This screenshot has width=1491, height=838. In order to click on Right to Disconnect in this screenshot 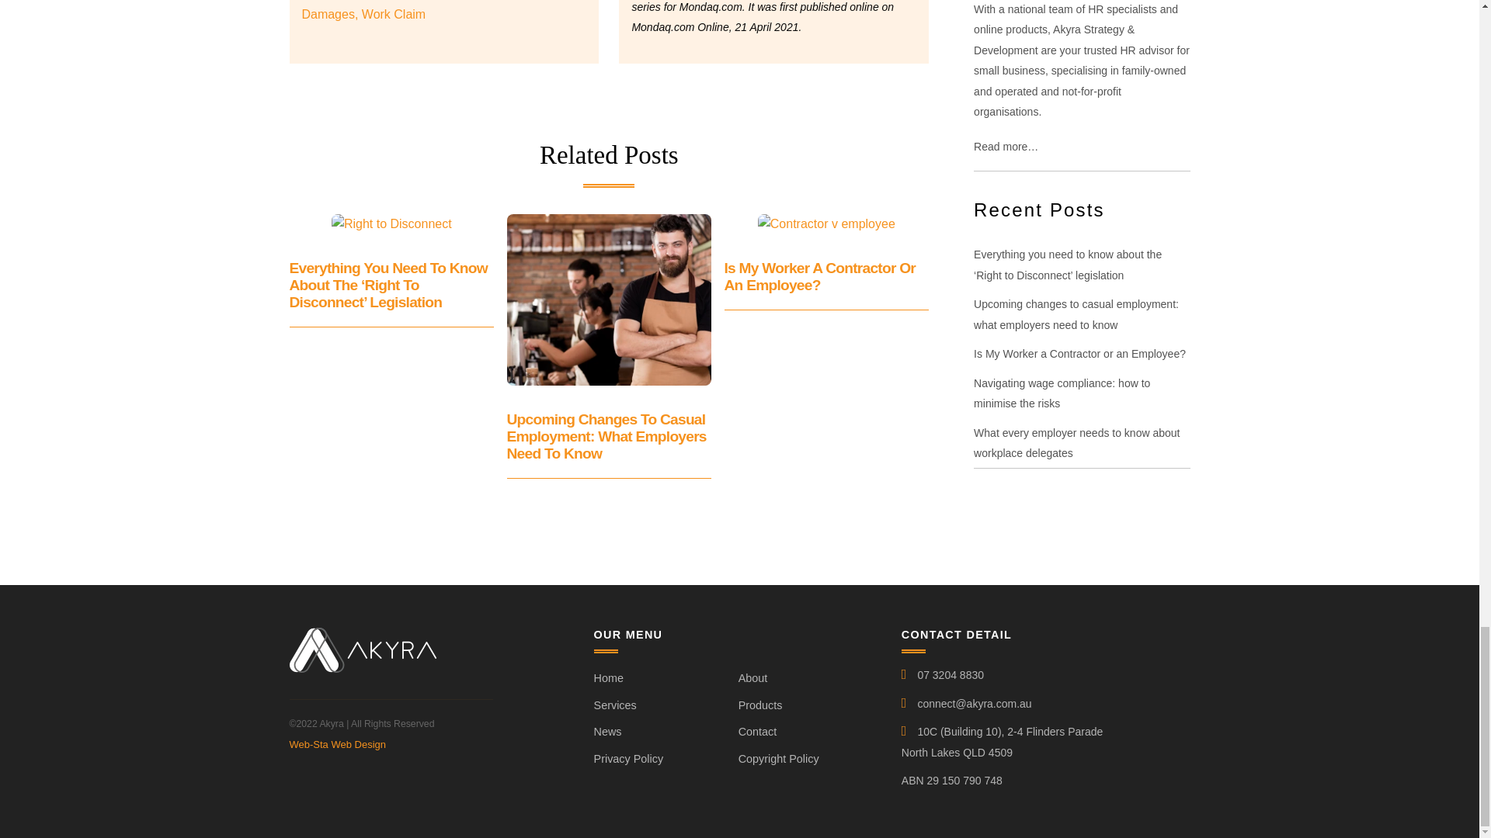, I will do `click(391, 224)`.